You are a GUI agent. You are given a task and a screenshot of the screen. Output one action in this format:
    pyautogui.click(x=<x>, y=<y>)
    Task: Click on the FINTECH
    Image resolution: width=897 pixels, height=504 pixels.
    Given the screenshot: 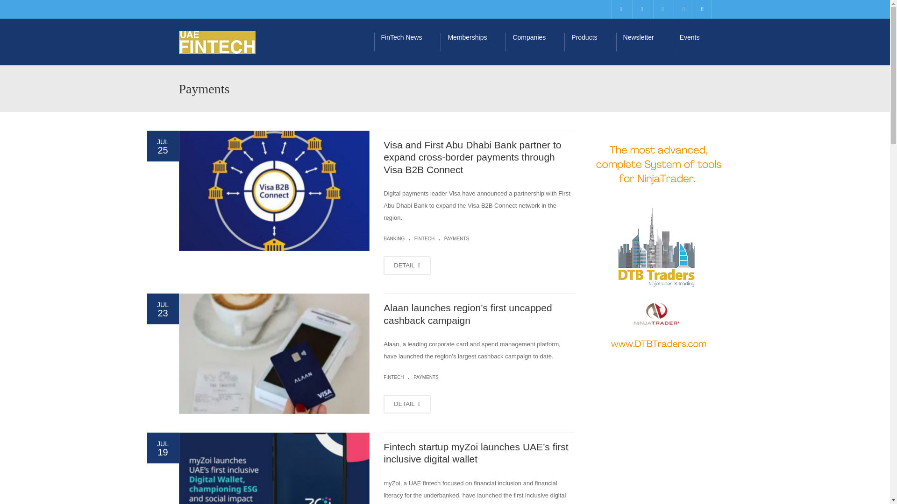 What is the action you would take?
    pyautogui.click(x=424, y=239)
    